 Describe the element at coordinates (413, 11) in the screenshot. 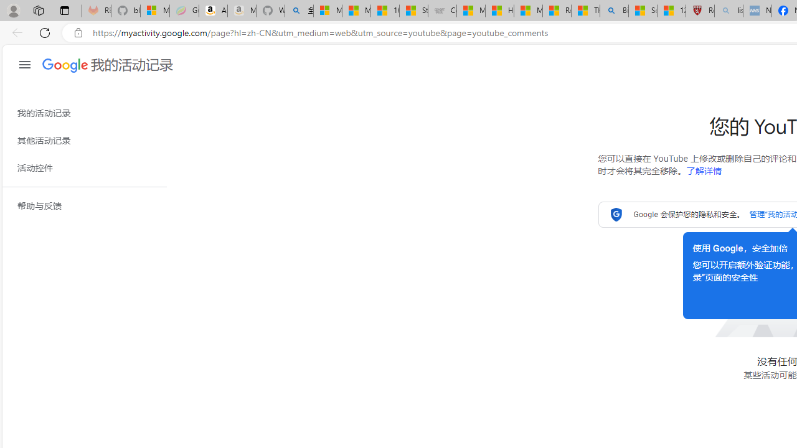

I see `Stocks - MSN` at that location.